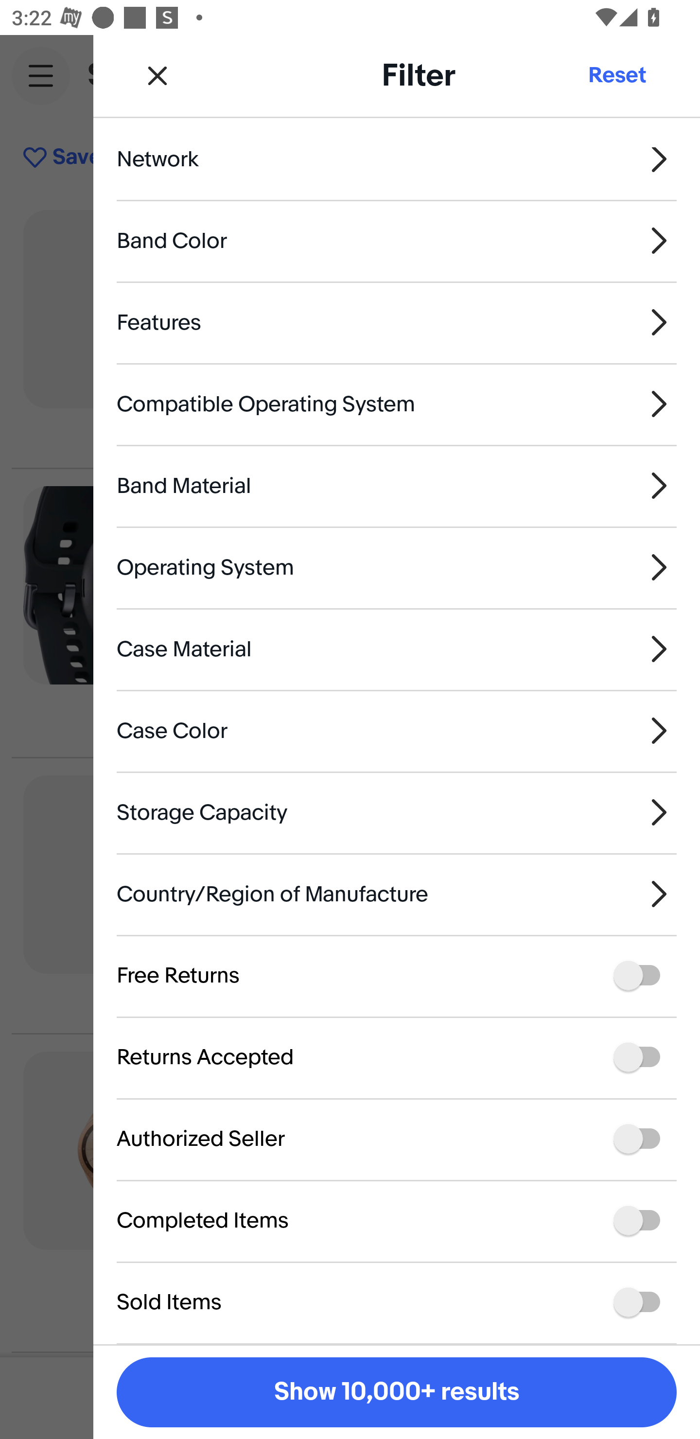 The image size is (700, 1439). Describe the element at coordinates (397, 1302) in the screenshot. I see `Sold Items` at that location.